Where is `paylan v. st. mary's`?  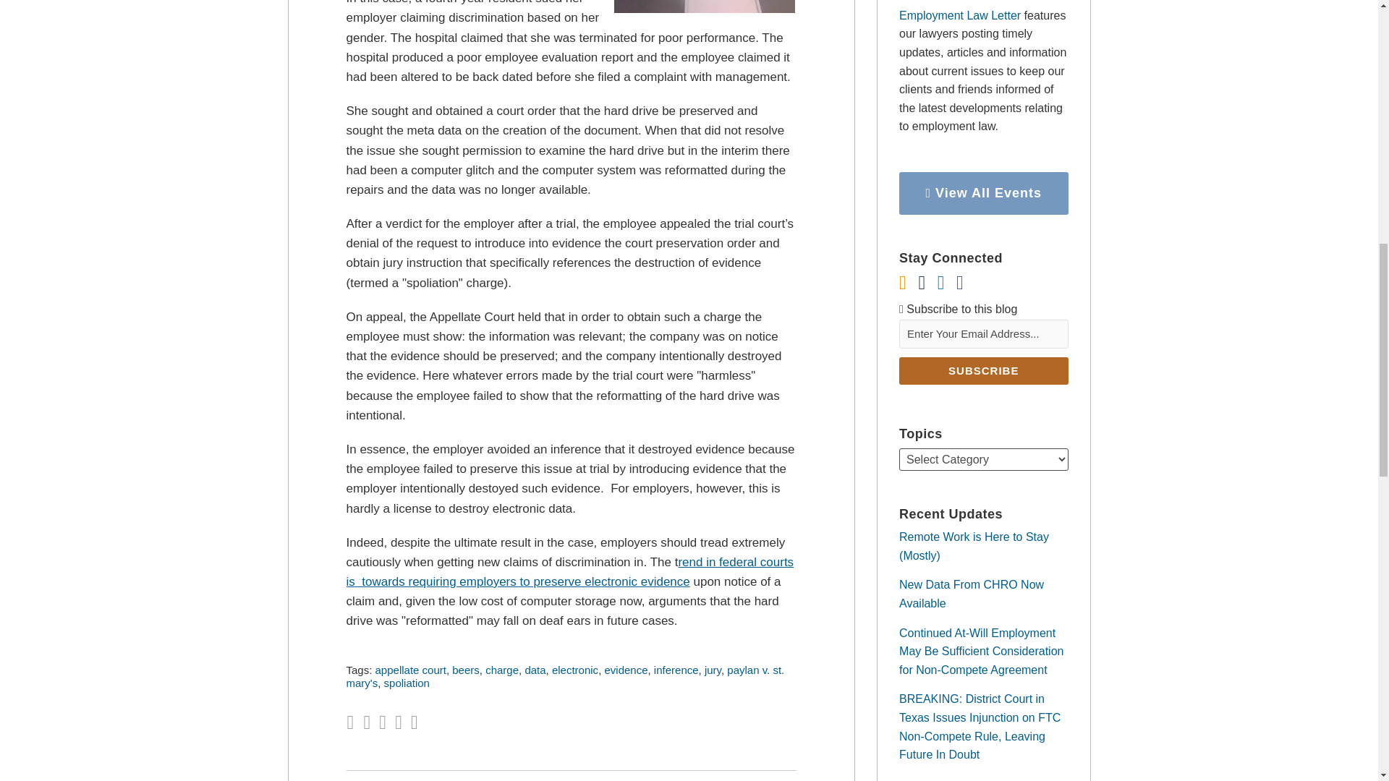
paylan v. st. mary's is located at coordinates (565, 676).